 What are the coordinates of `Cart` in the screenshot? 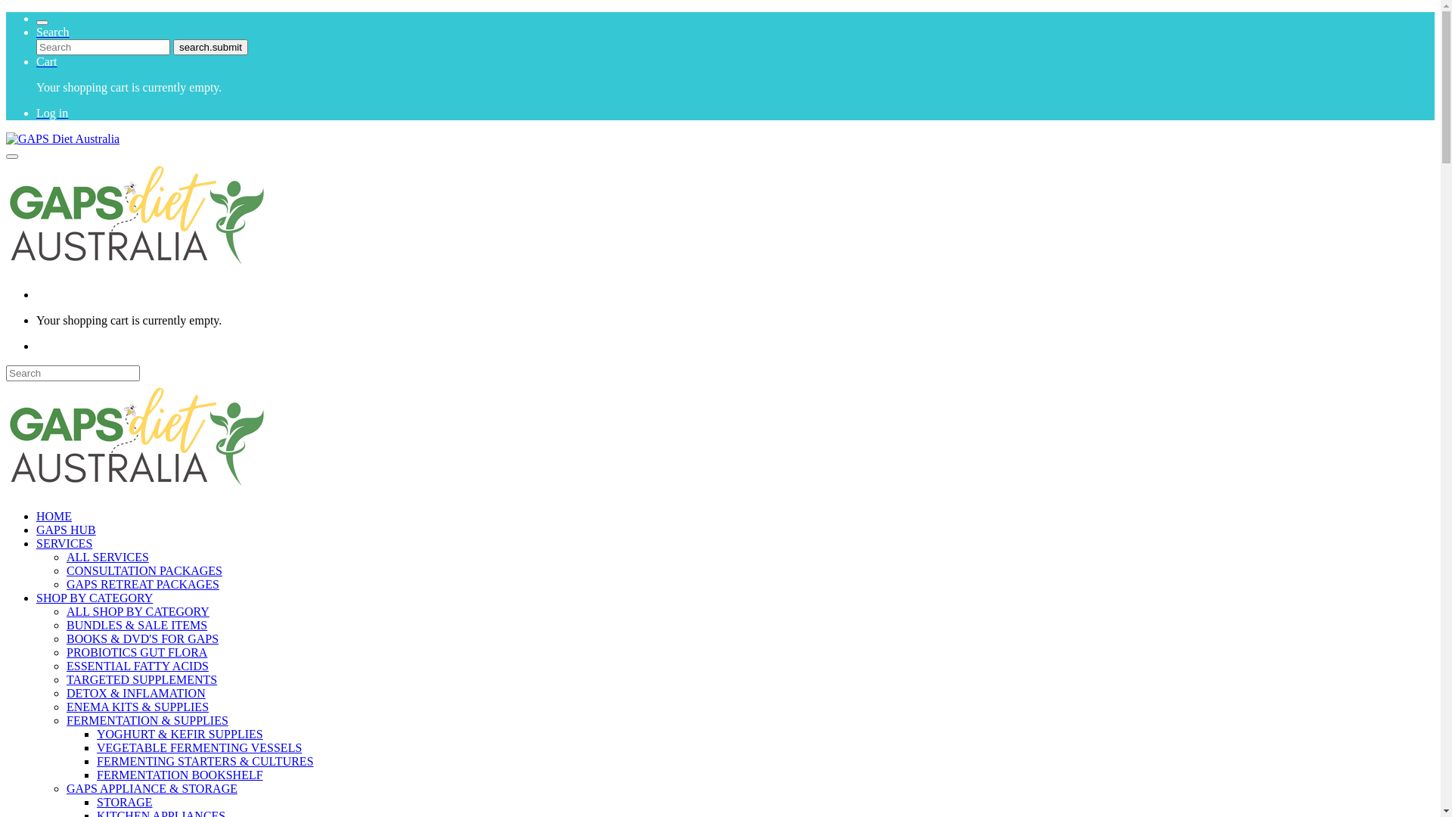 It's located at (47, 62).